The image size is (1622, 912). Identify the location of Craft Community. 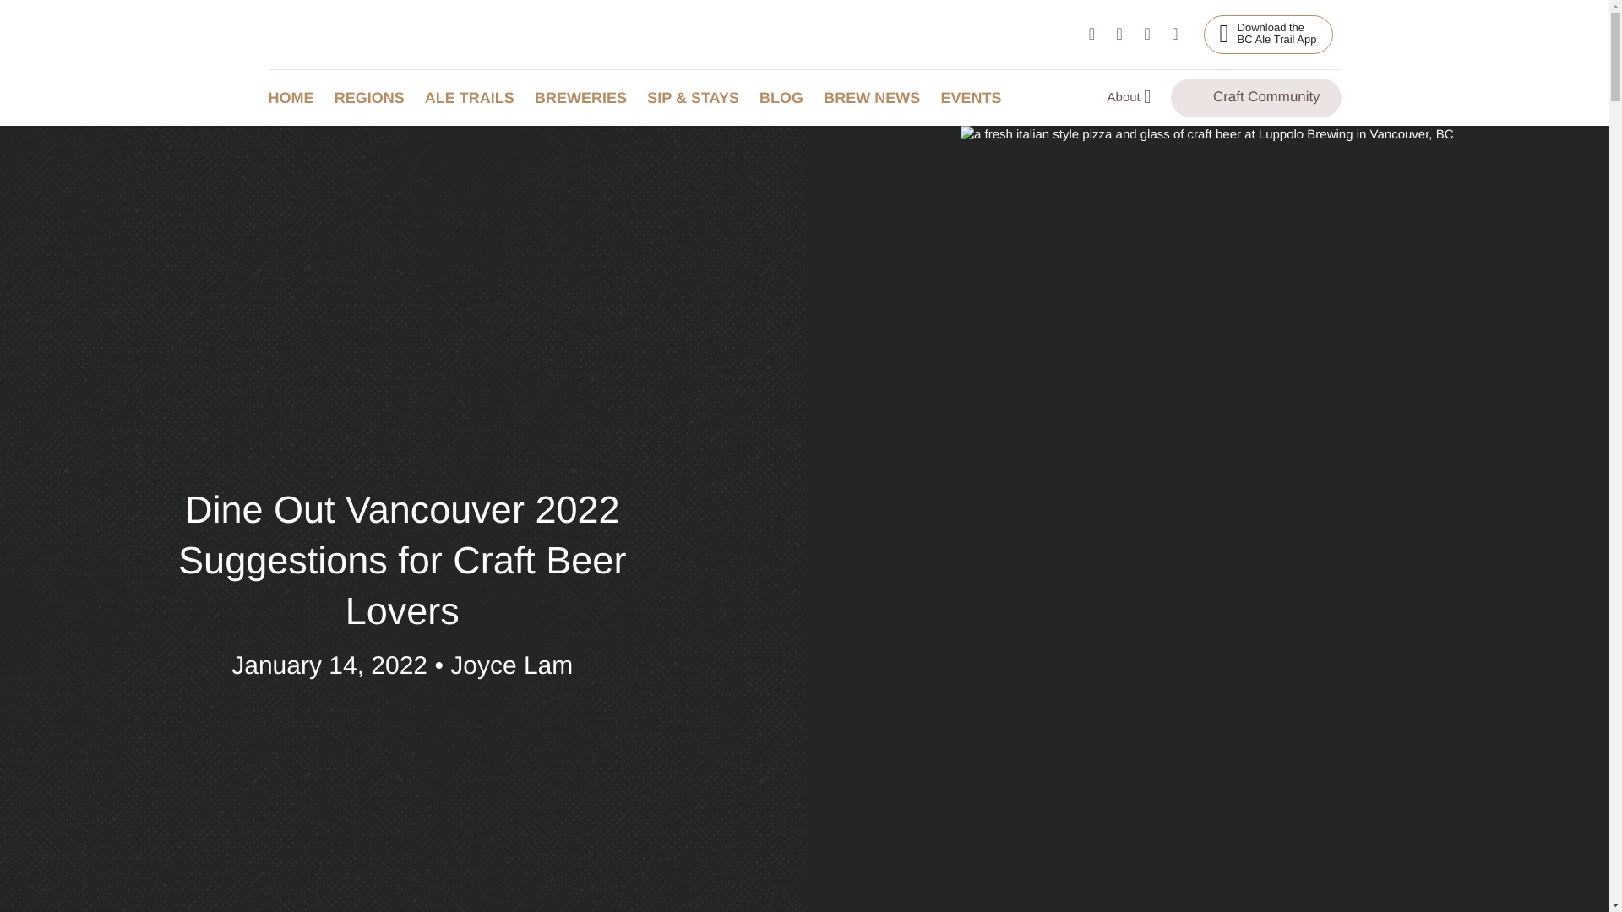
(975, 98).